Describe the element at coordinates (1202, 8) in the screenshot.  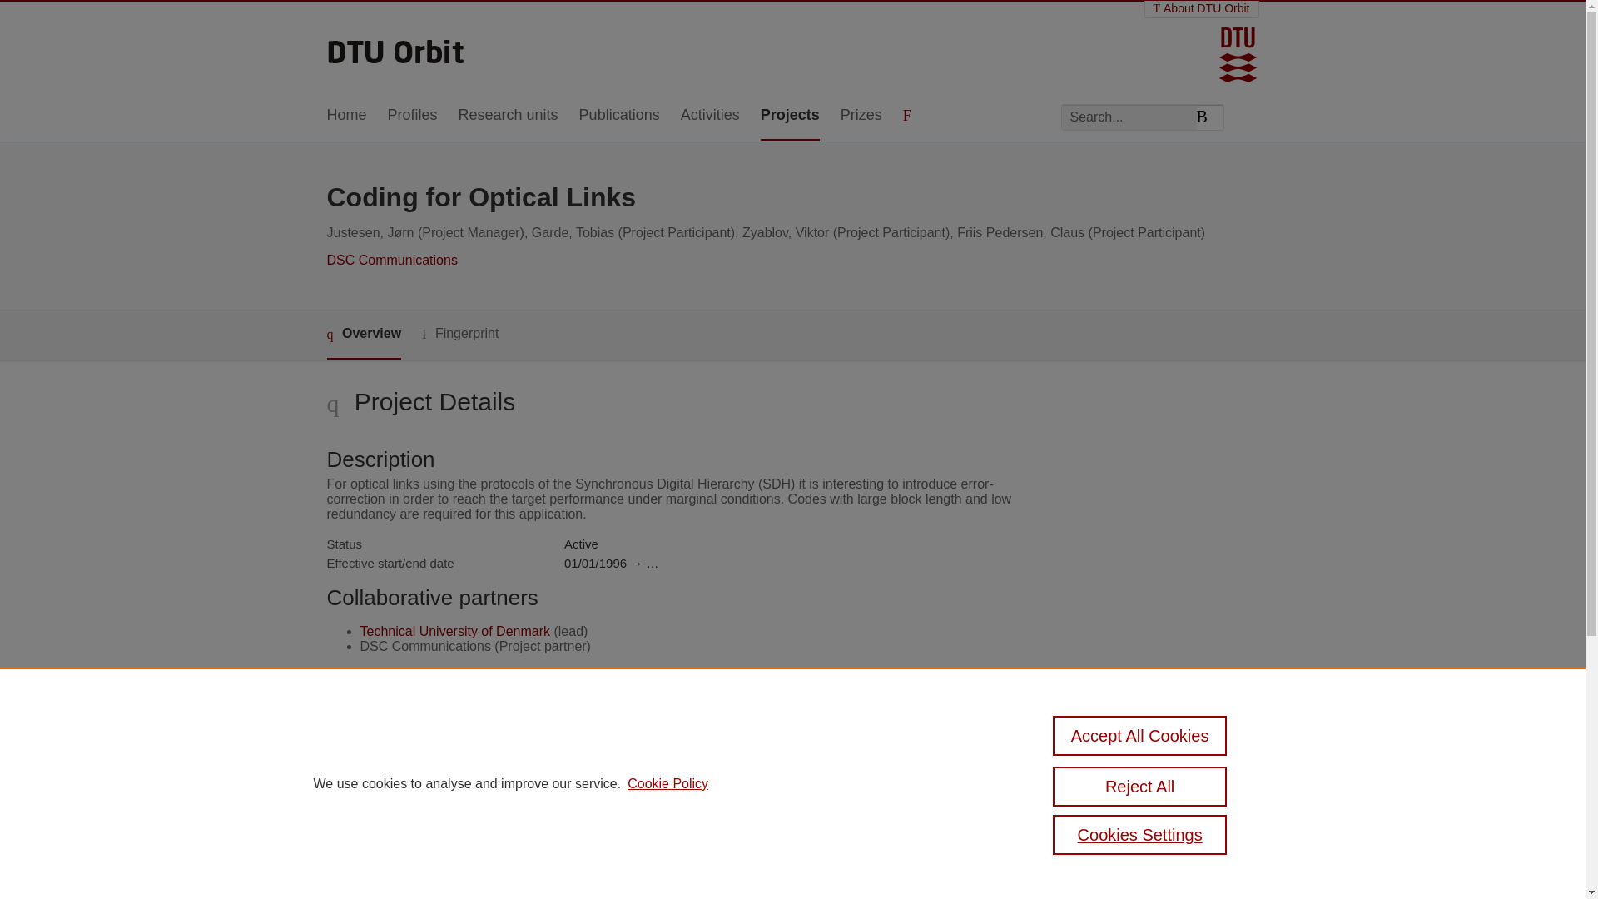
I see `About DTU Orbit` at that location.